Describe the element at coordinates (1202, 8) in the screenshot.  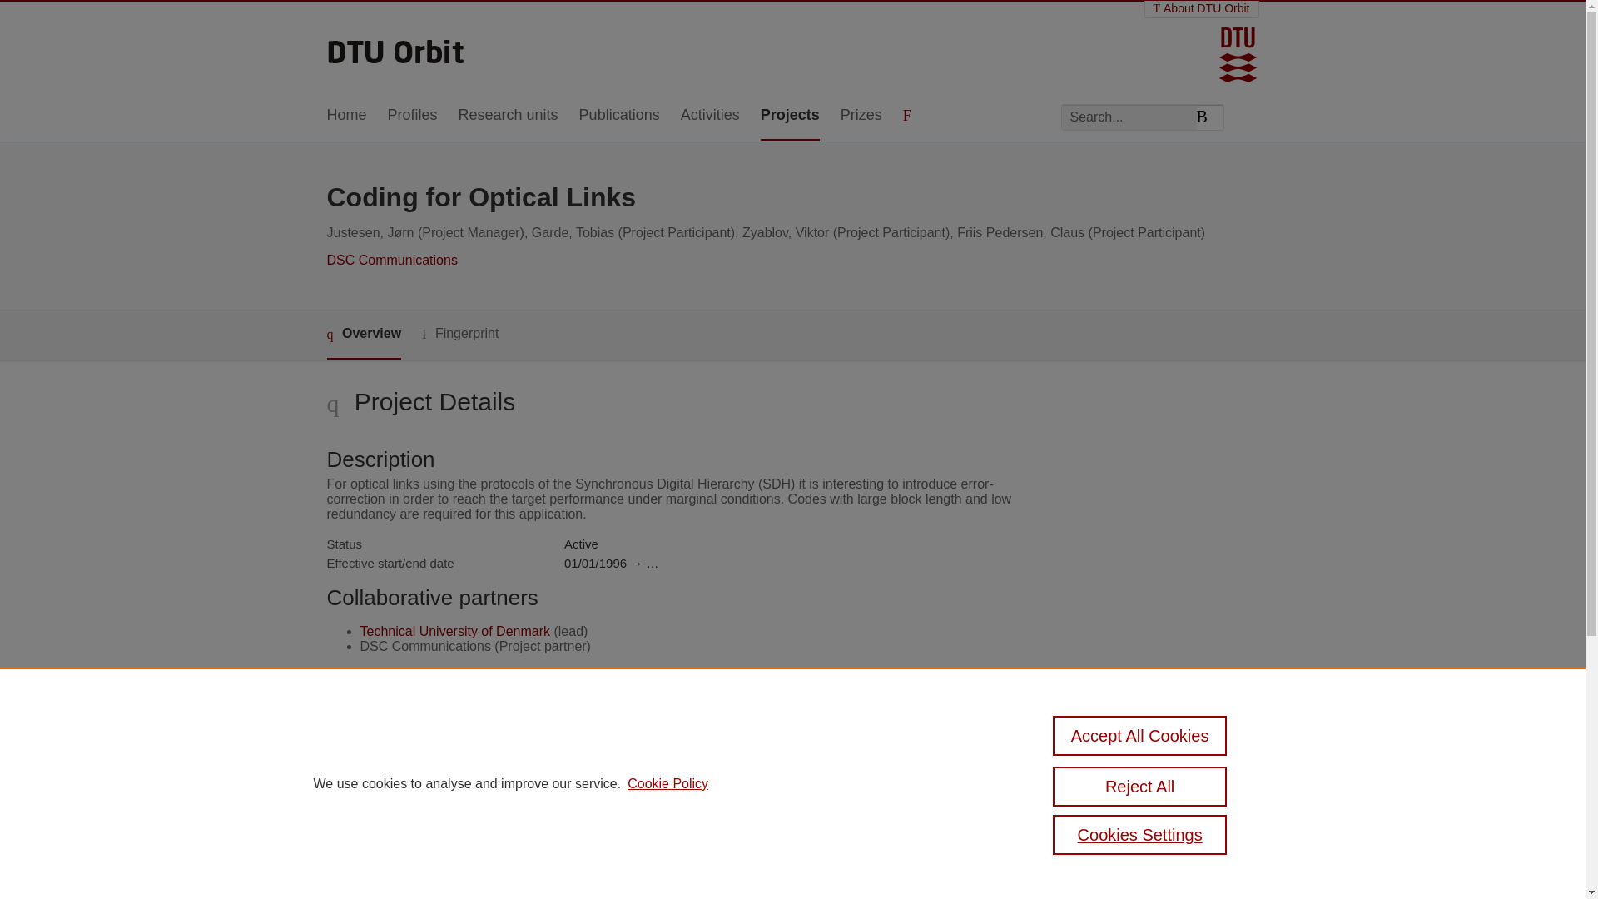
I see `About DTU Orbit` at that location.